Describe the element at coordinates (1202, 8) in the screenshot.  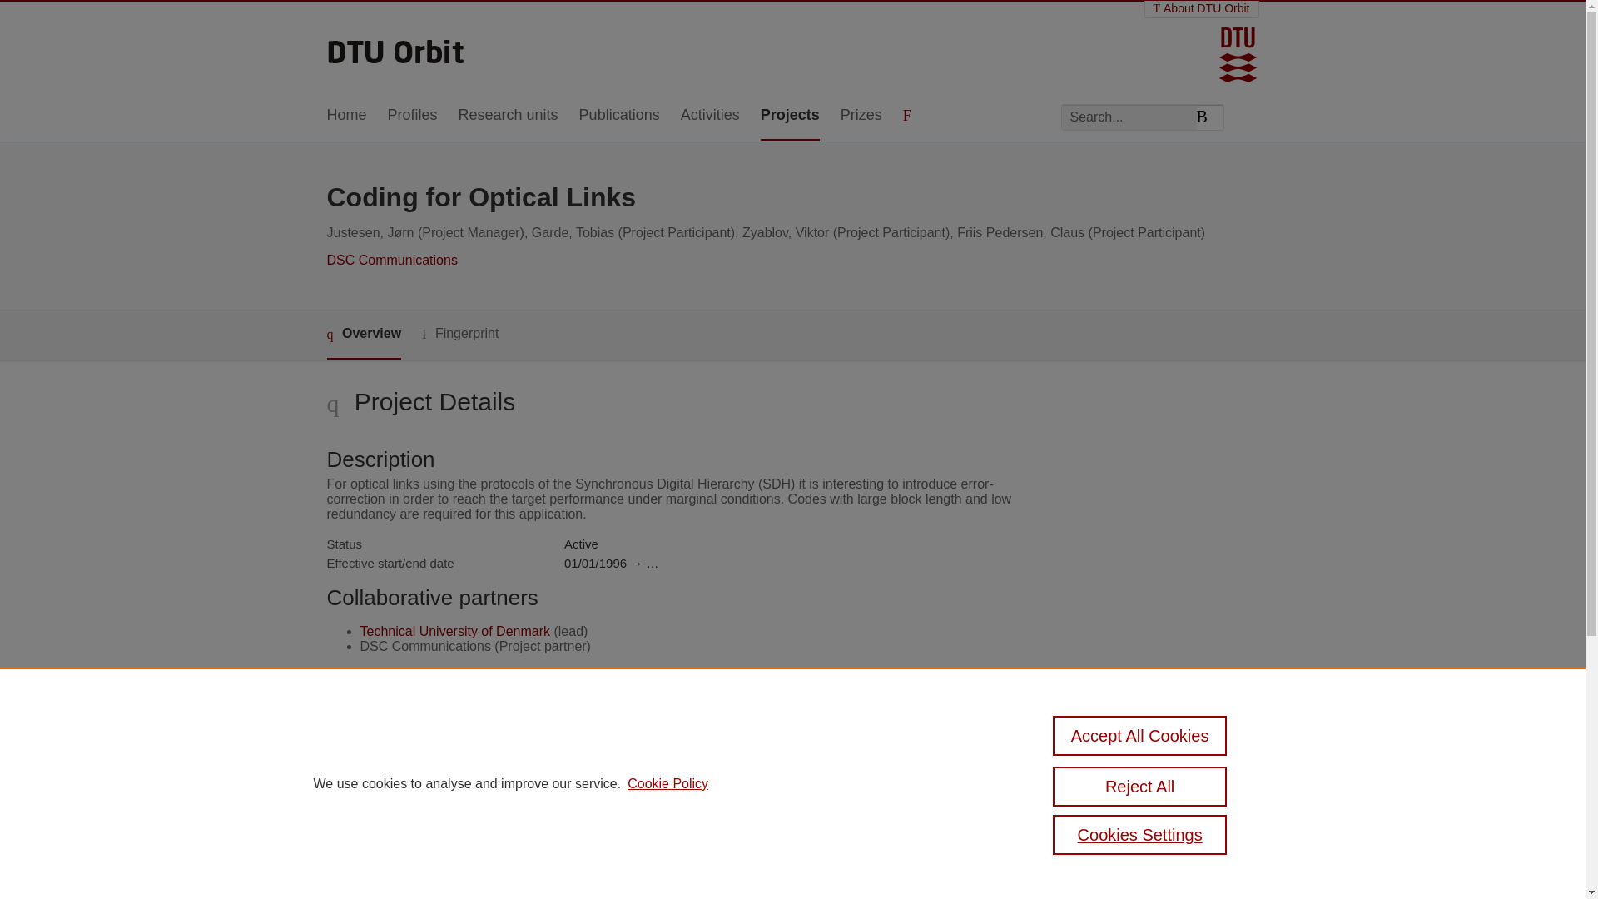
I see `About DTU Orbit` at that location.